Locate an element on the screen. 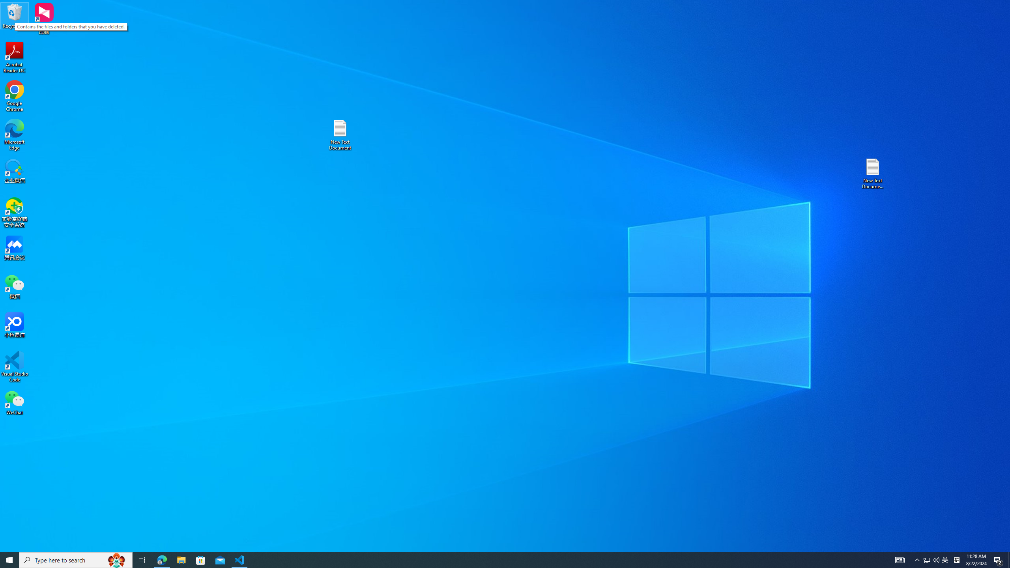 Image resolution: width=1010 pixels, height=568 pixels. Tray Input Indicator - Chinese (Simplified, China) is located at coordinates (956, 560).